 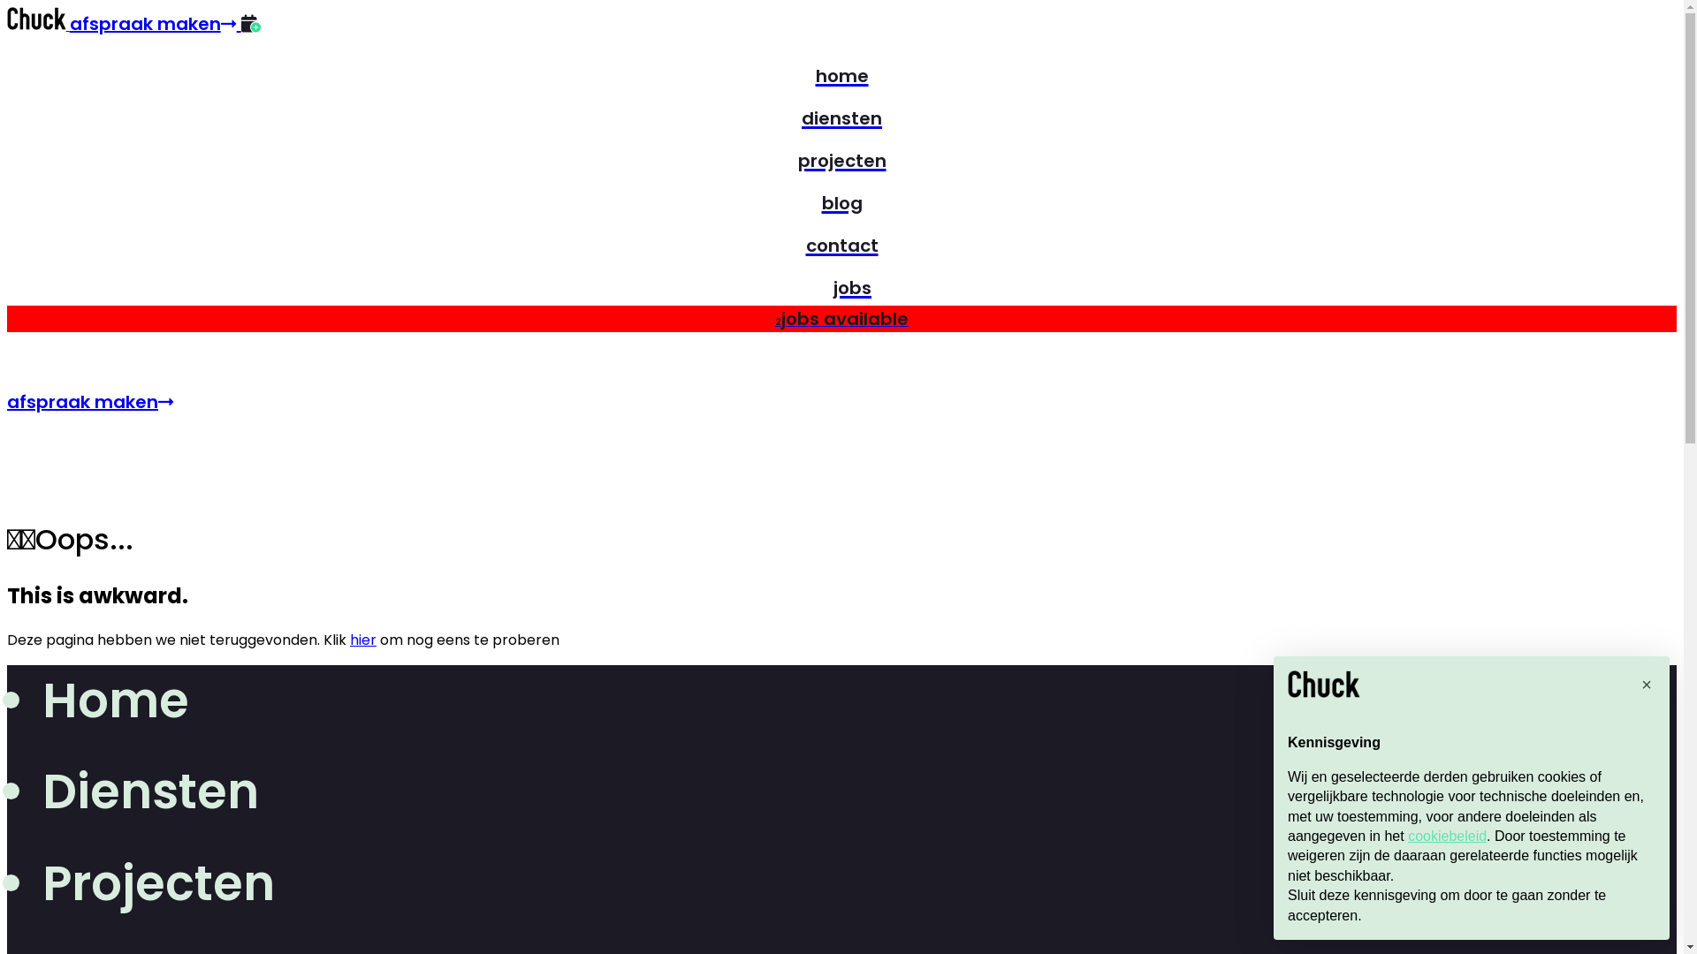 What do you see at coordinates (841, 115) in the screenshot?
I see `diensten` at bounding box center [841, 115].